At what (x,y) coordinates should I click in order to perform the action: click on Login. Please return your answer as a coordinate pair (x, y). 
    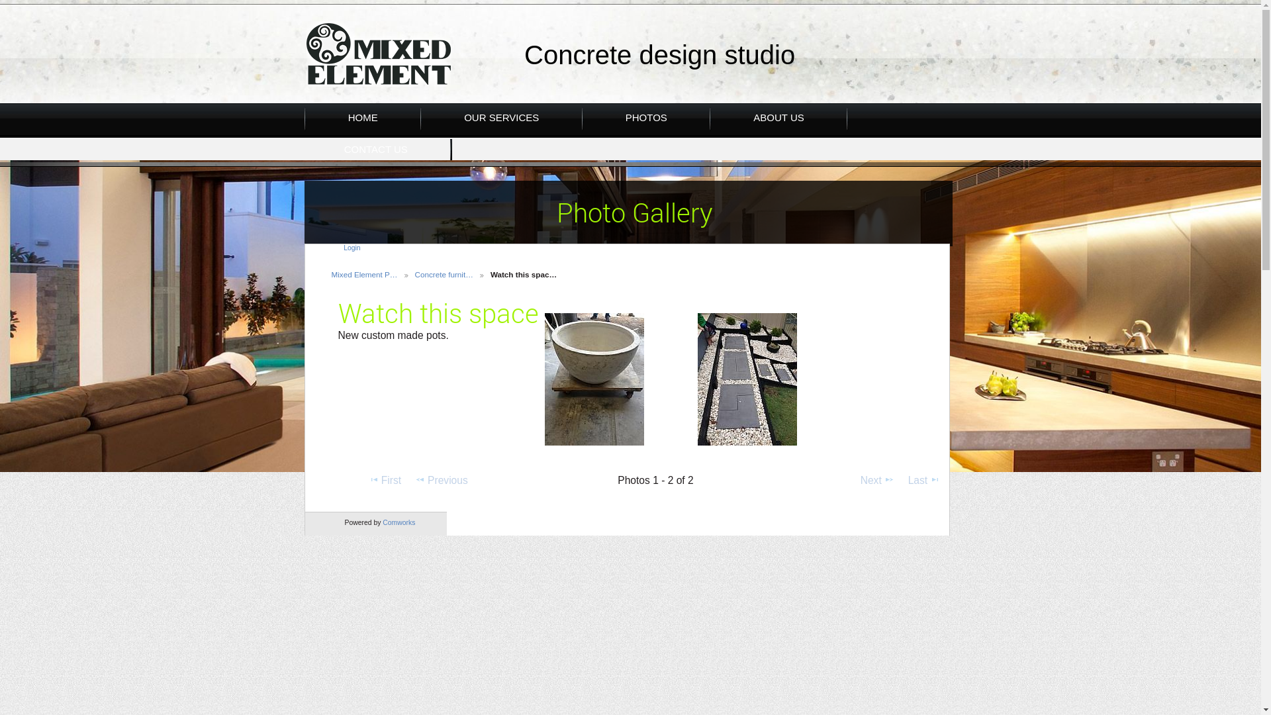
    Looking at the image, I should click on (352, 248).